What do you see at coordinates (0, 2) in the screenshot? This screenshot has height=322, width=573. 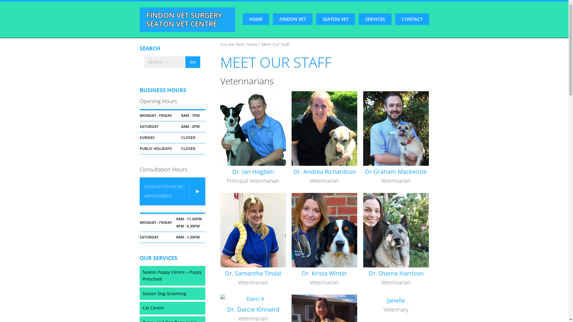 I see `Skip to primary navigation` at bounding box center [0, 2].